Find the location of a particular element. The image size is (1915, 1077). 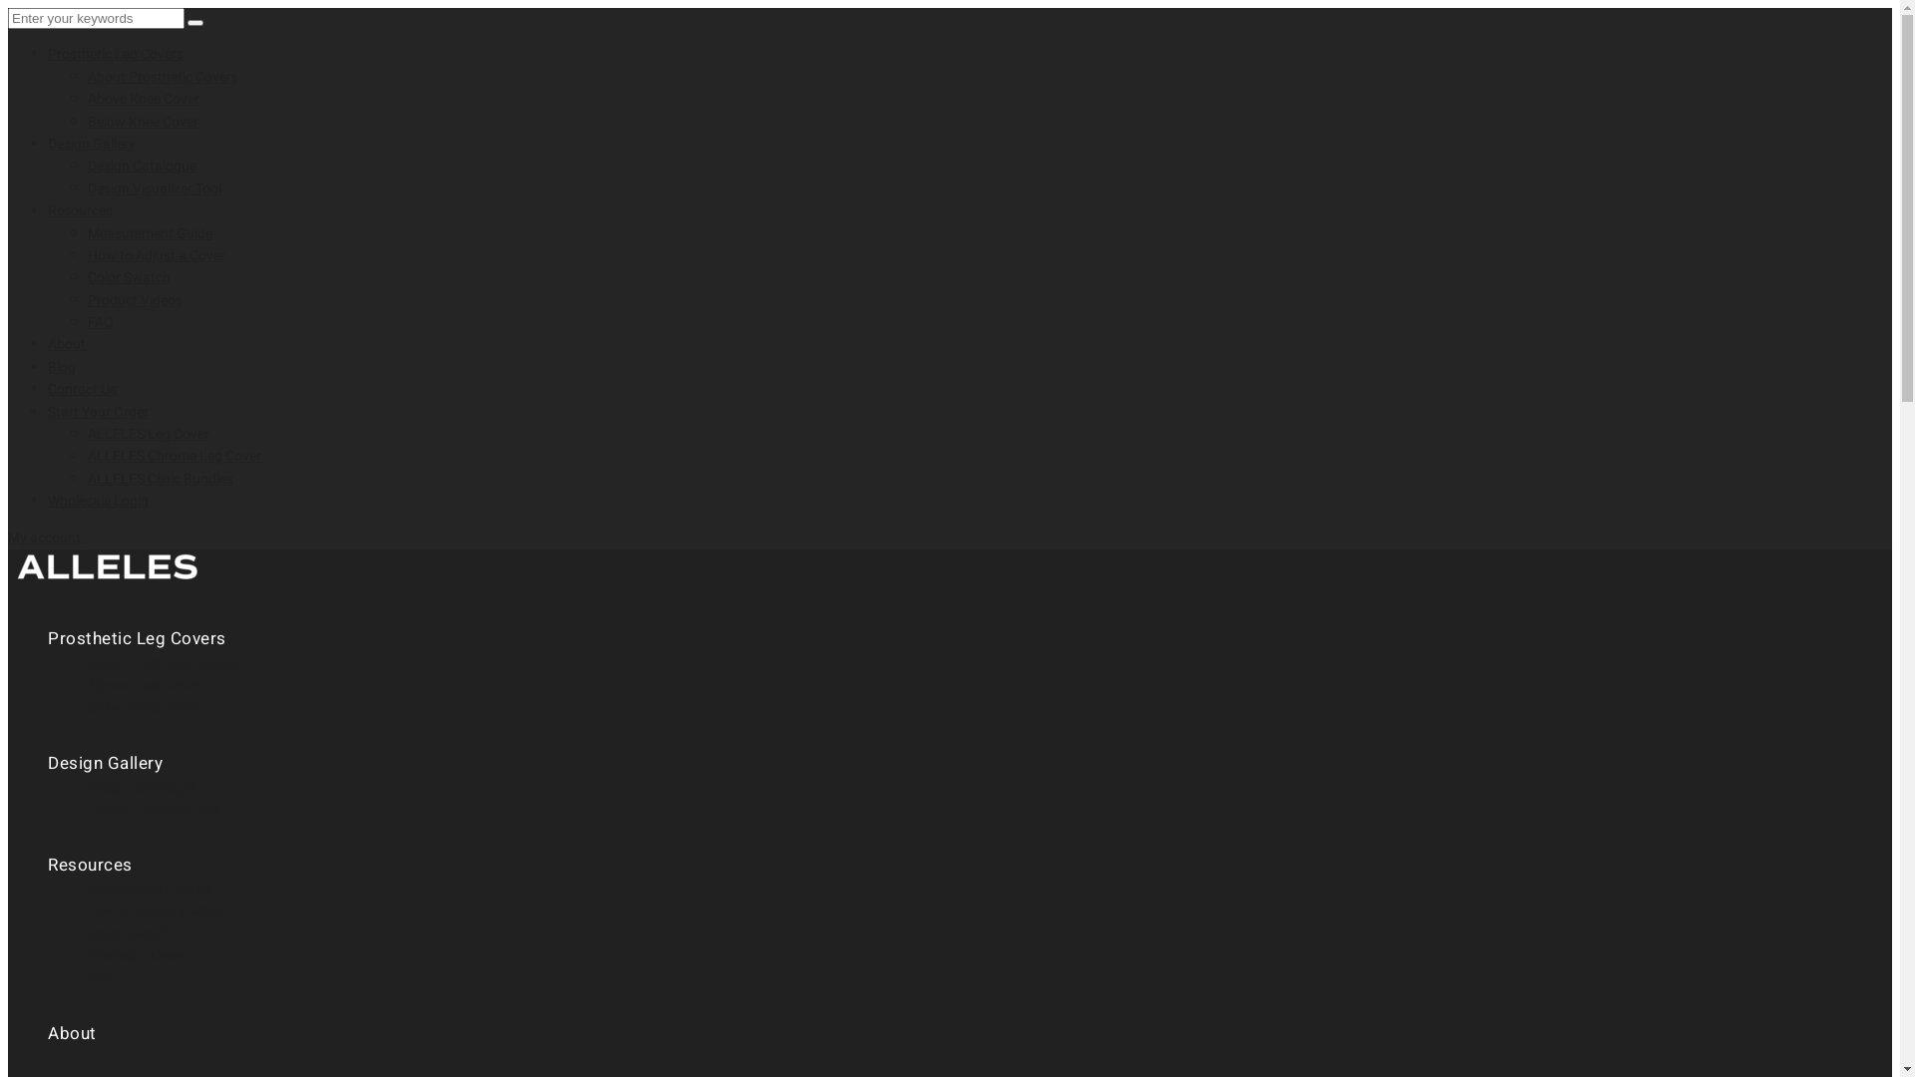

Design Visualizer Tool is located at coordinates (155, 810).